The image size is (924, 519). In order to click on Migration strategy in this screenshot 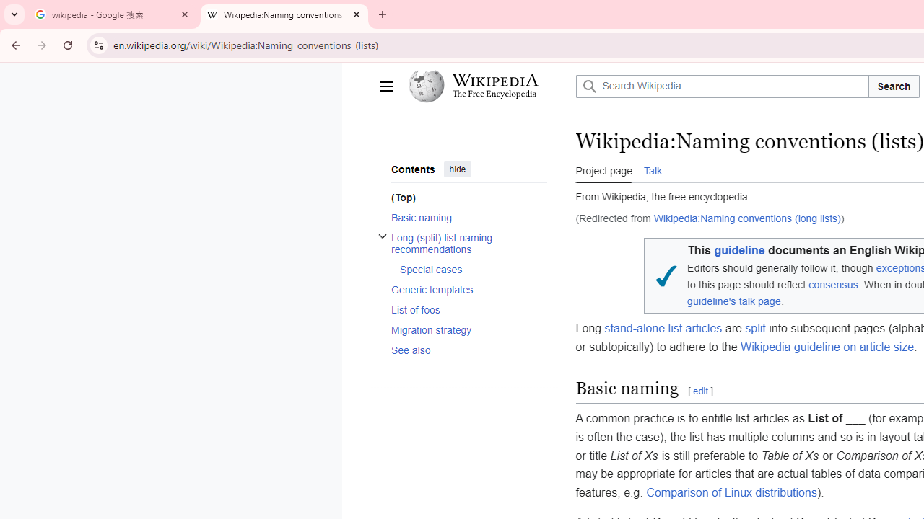, I will do `click(468, 329)`.